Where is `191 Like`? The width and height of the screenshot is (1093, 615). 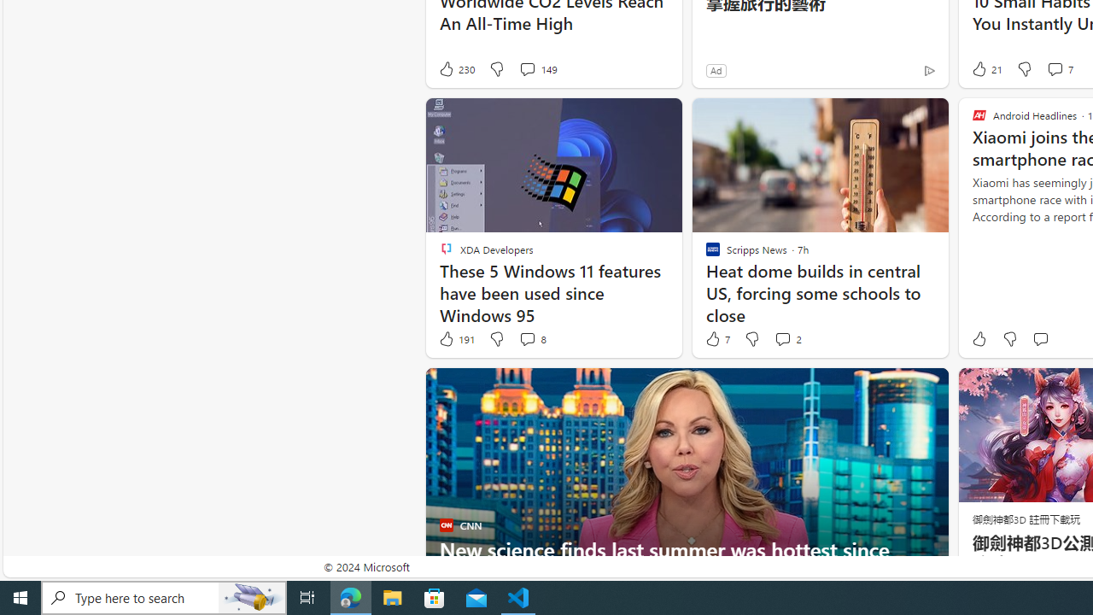
191 Like is located at coordinates (456, 339).